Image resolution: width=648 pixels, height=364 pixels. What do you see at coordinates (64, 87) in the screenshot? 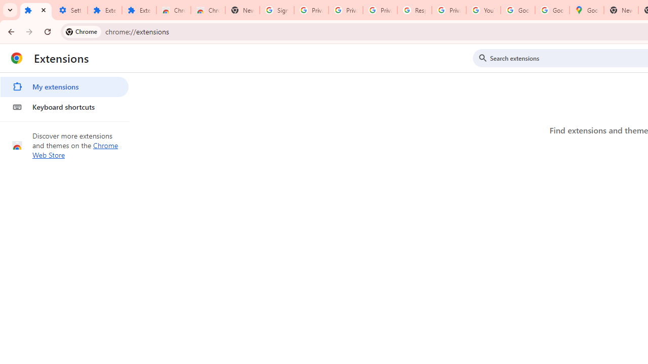
I see `My extensions` at bounding box center [64, 87].